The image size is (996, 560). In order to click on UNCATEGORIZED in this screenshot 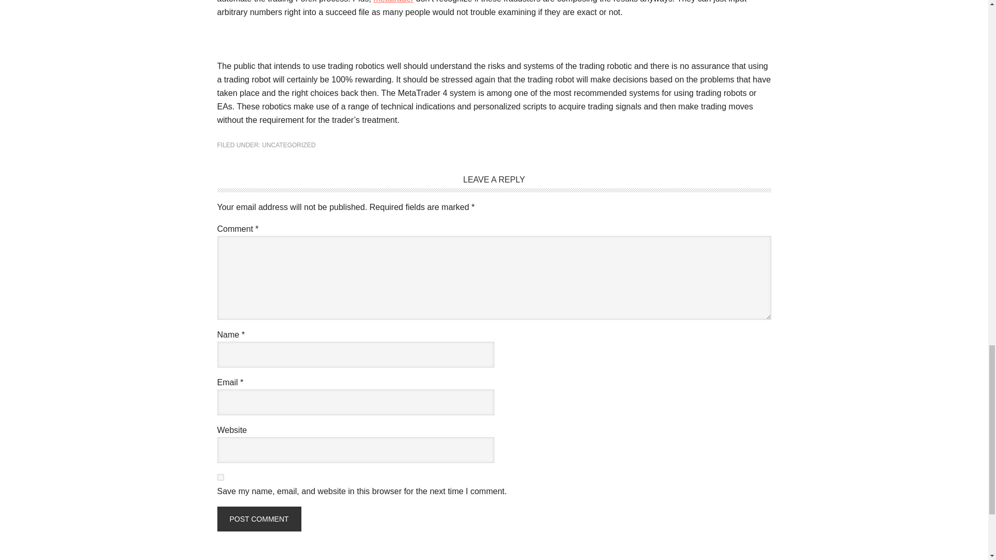, I will do `click(288, 145)`.